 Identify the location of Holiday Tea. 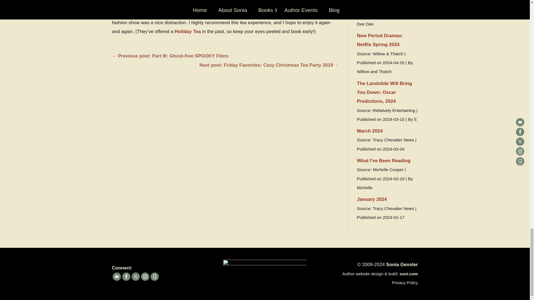
(187, 31).